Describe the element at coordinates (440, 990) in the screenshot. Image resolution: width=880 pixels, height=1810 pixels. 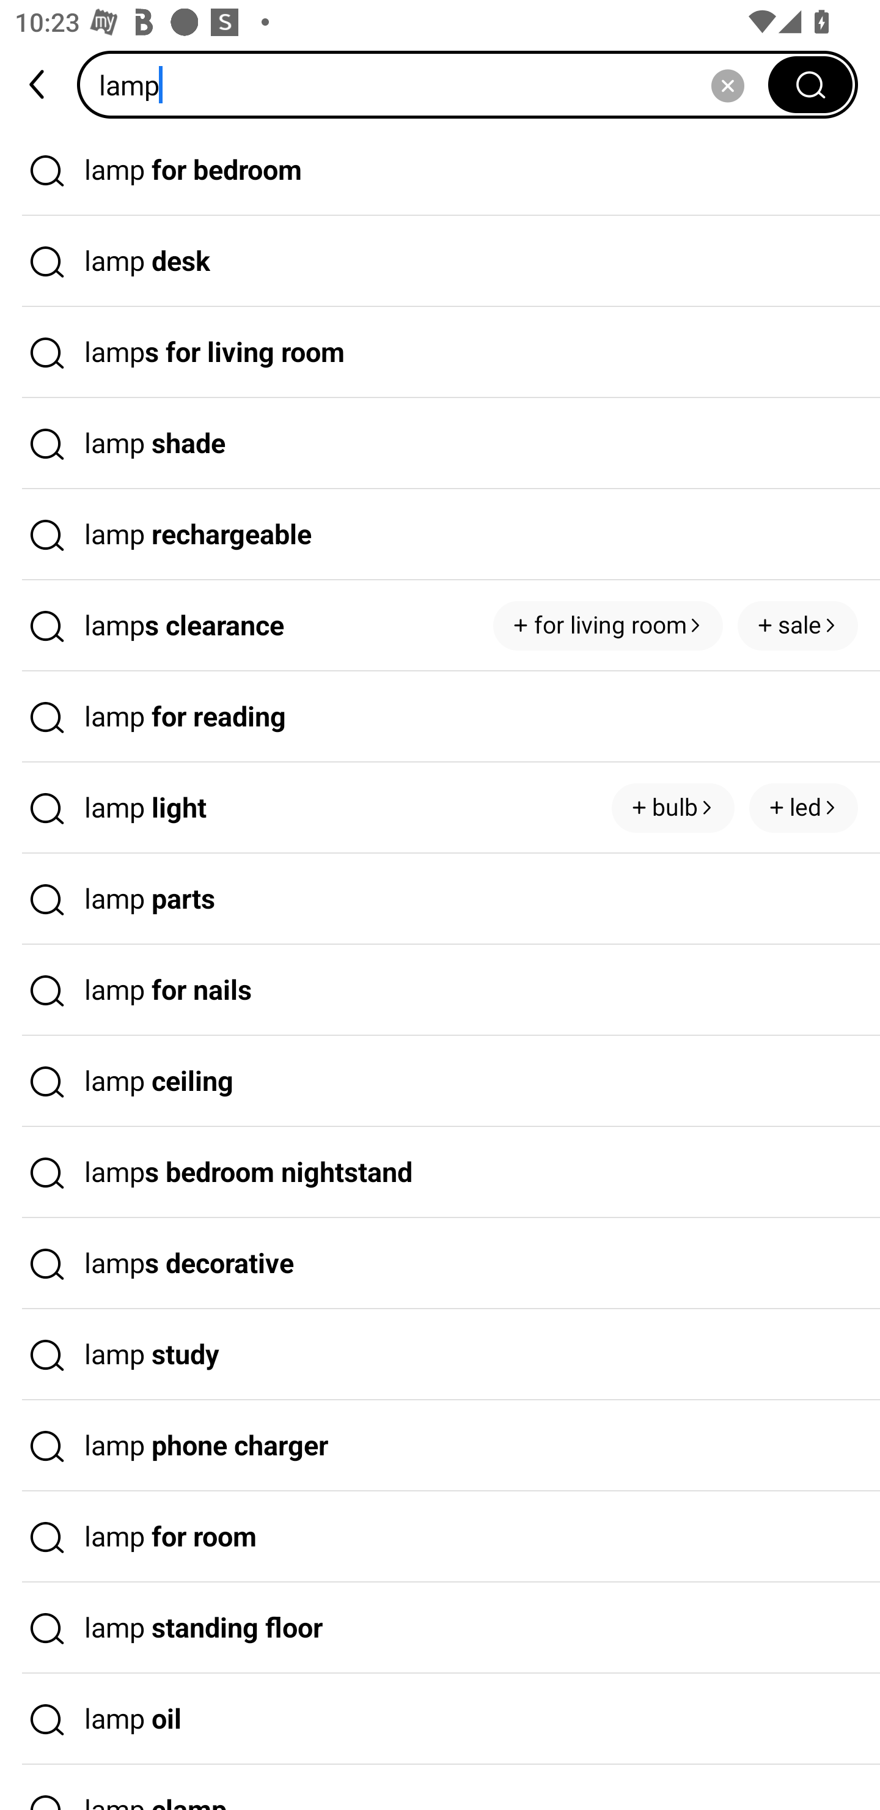
I see `lamp for nails` at that location.